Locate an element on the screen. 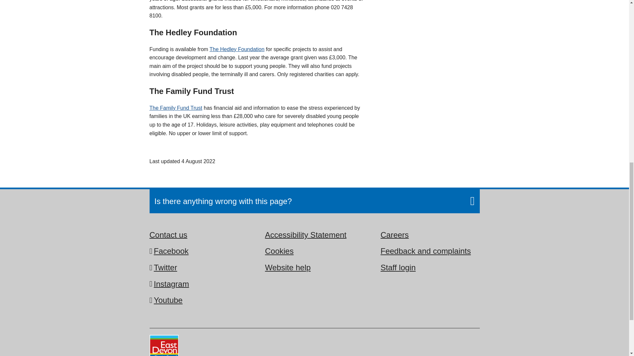  The Hedley Foundation is located at coordinates (237, 49).